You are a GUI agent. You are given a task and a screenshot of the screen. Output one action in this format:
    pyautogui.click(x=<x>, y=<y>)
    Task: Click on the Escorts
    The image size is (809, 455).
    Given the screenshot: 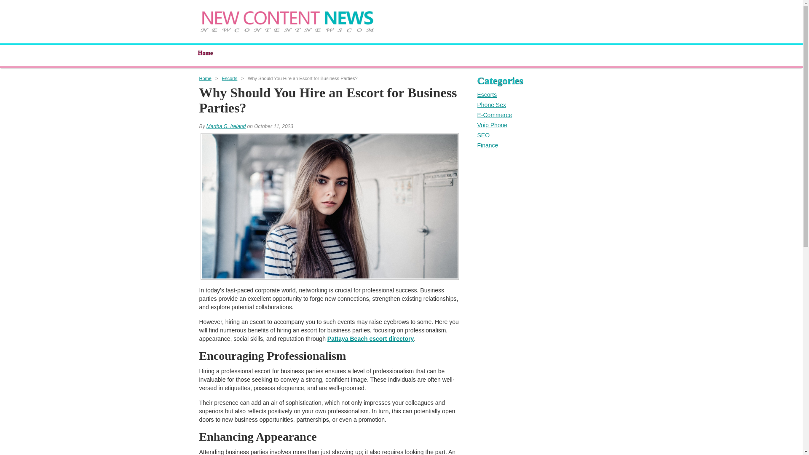 What is the action you would take?
    pyautogui.click(x=487, y=95)
    